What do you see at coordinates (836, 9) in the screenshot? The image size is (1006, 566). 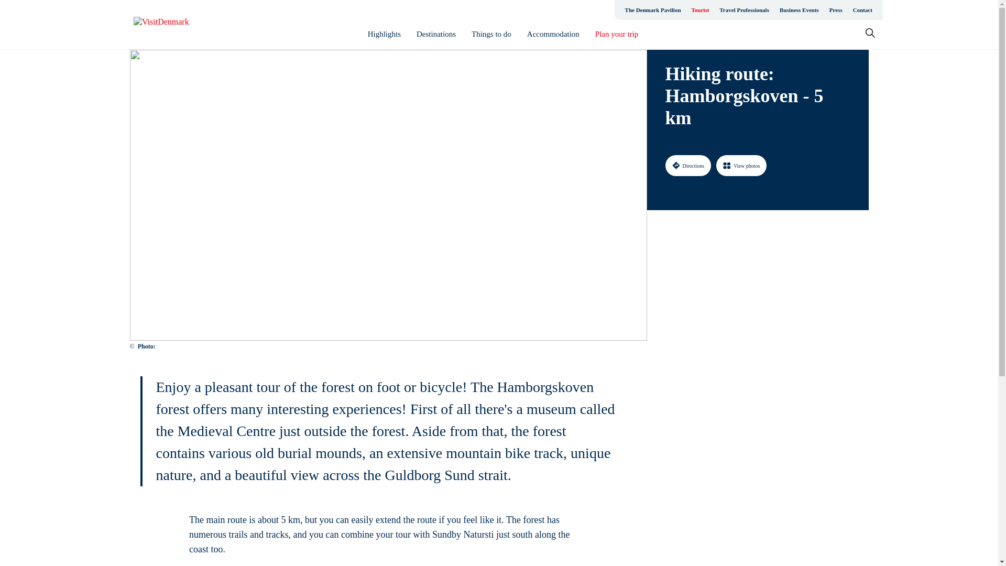 I see `Press` at bounding box center [836, 9].